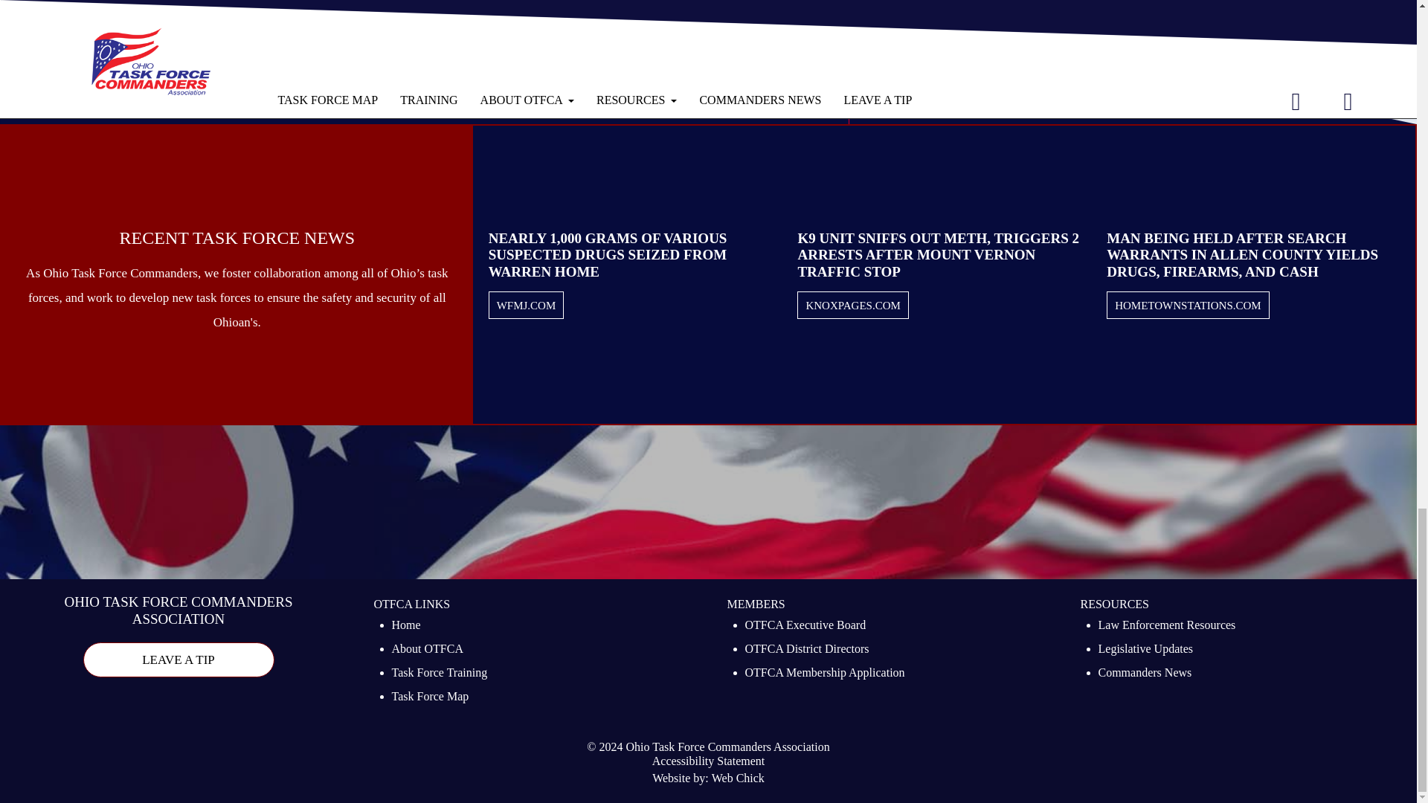  Describe the element at coordinates (178, 660) in the screenshot. I see `LEAVE A TIP` at that location.